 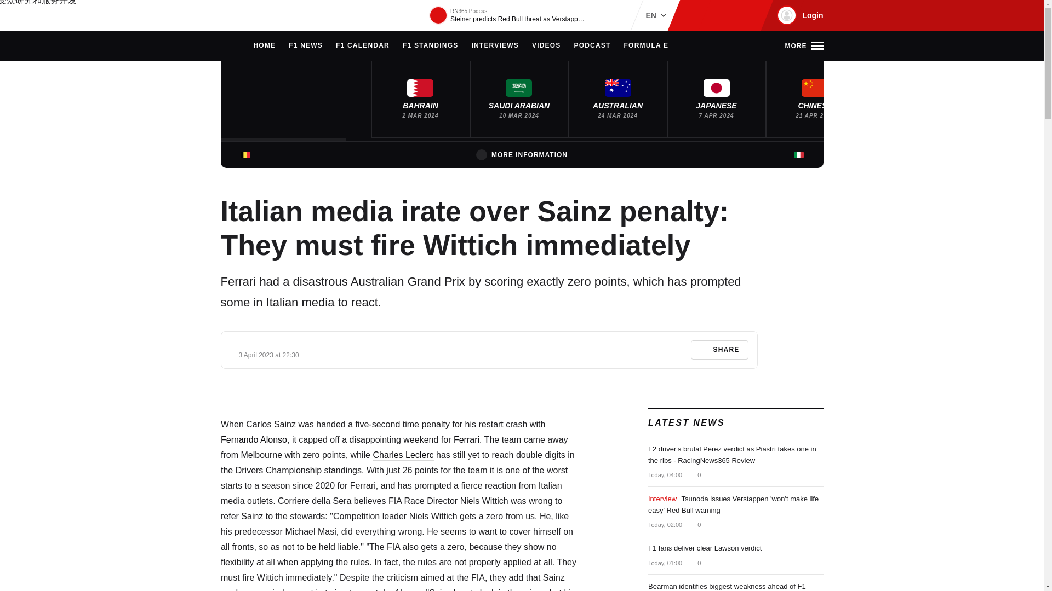 I want to click on RacingNews365 on Facebook, so click(x=712, y=15).